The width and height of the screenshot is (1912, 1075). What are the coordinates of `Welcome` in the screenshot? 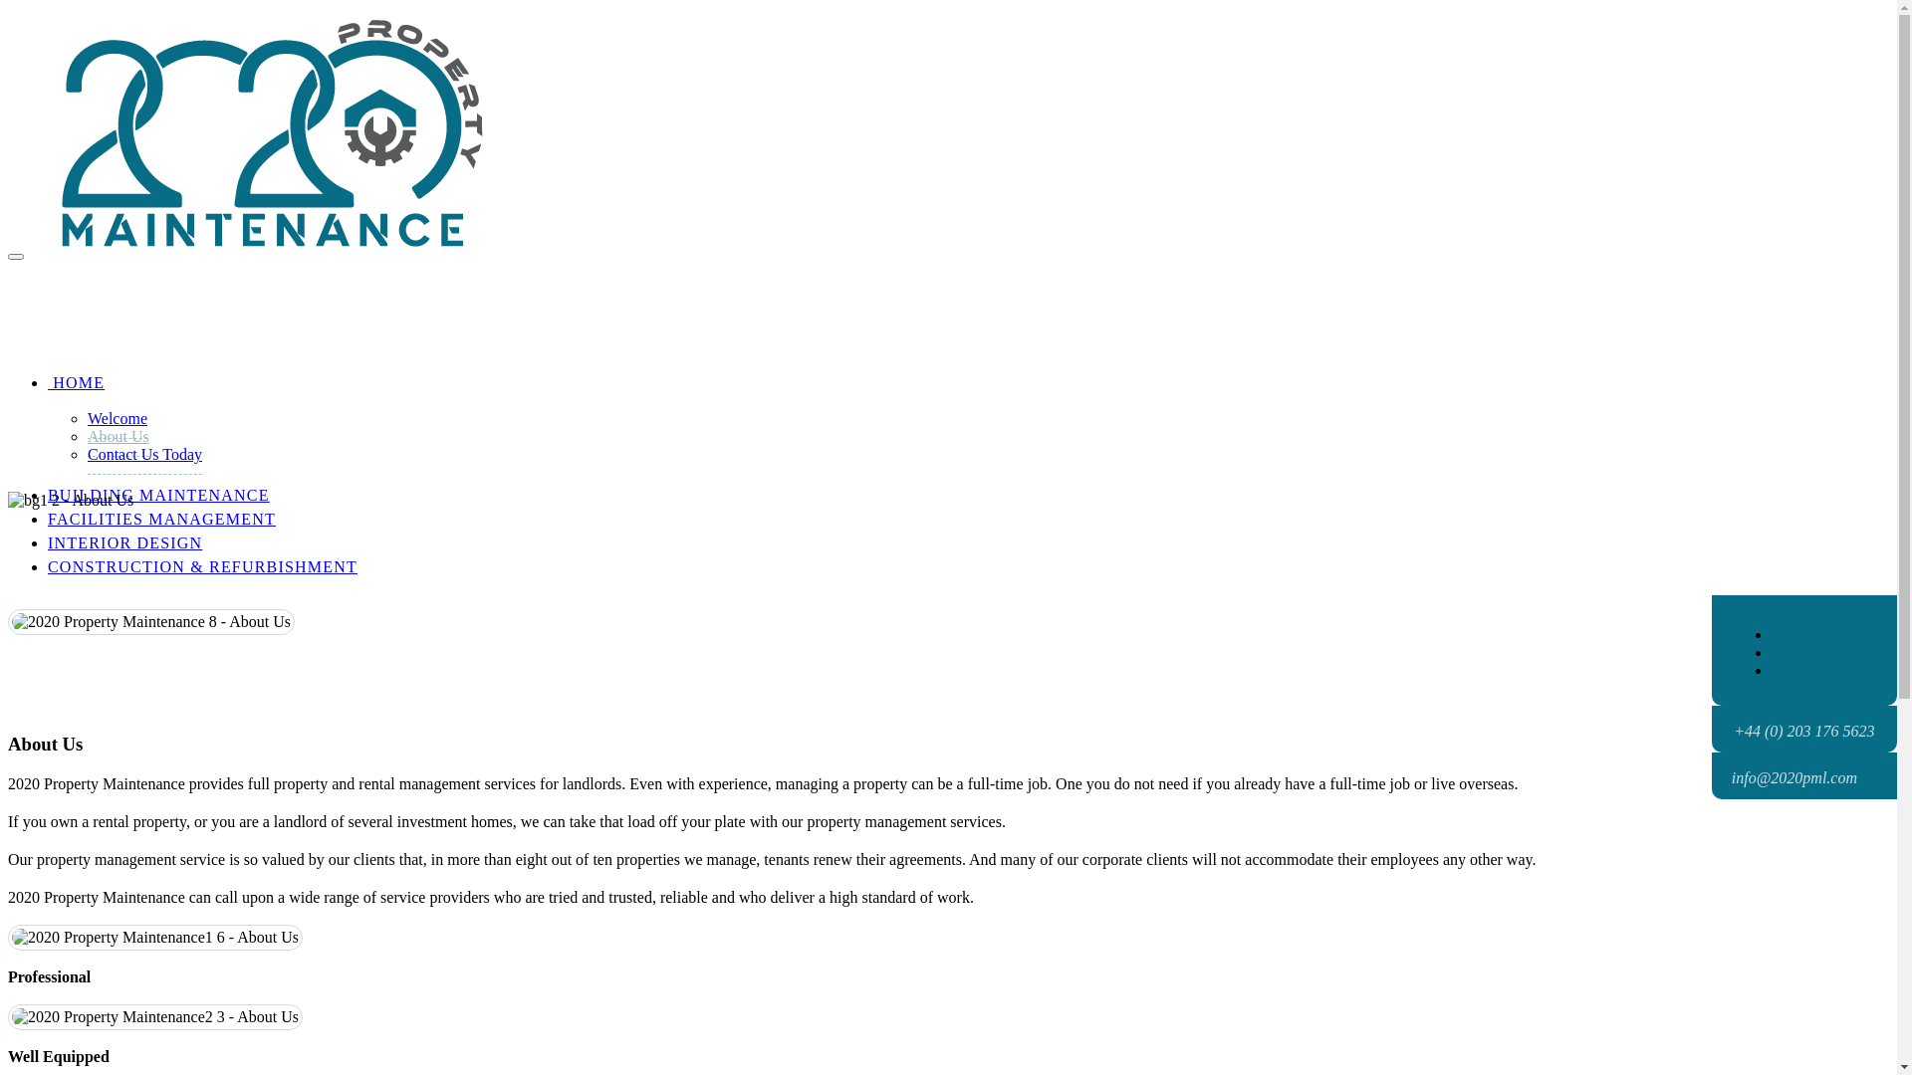 It's located at (118, 419).